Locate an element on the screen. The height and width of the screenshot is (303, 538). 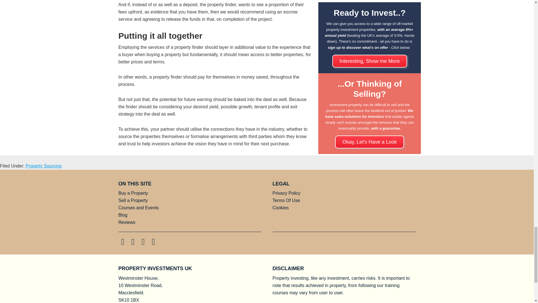
Reviews is located at coordinates (127, 222).